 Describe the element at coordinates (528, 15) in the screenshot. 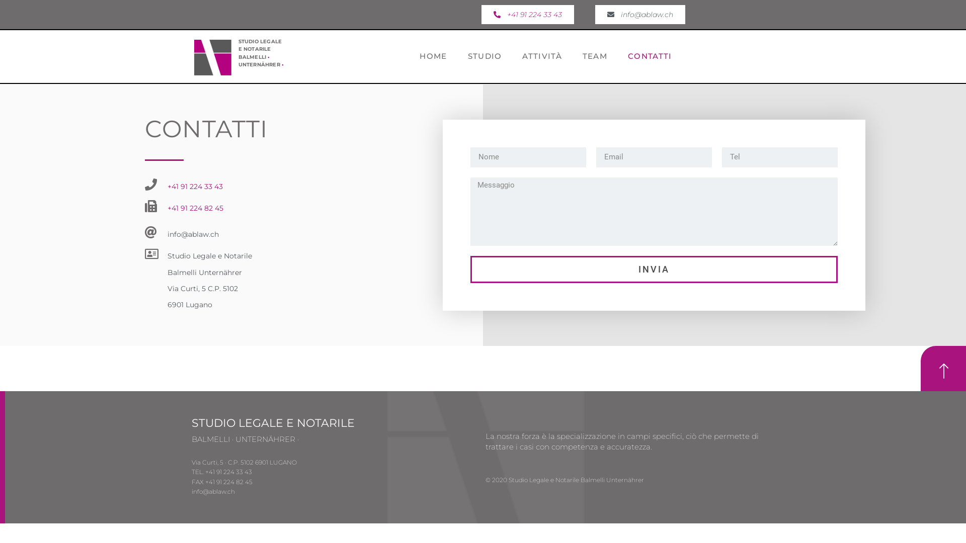

I see `+41 91 224 33 43` at that location.